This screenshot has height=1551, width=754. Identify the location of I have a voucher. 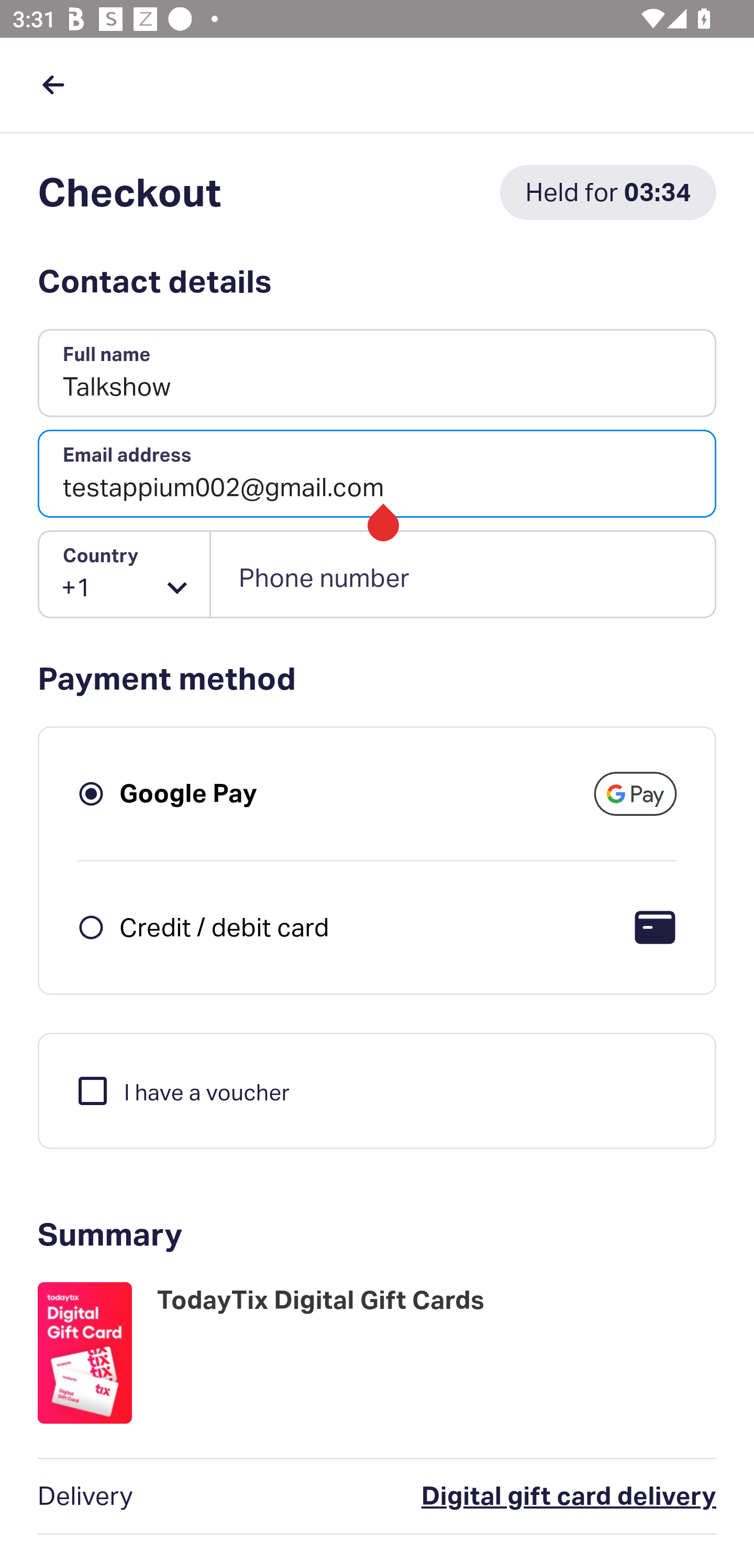
(182, 1090).